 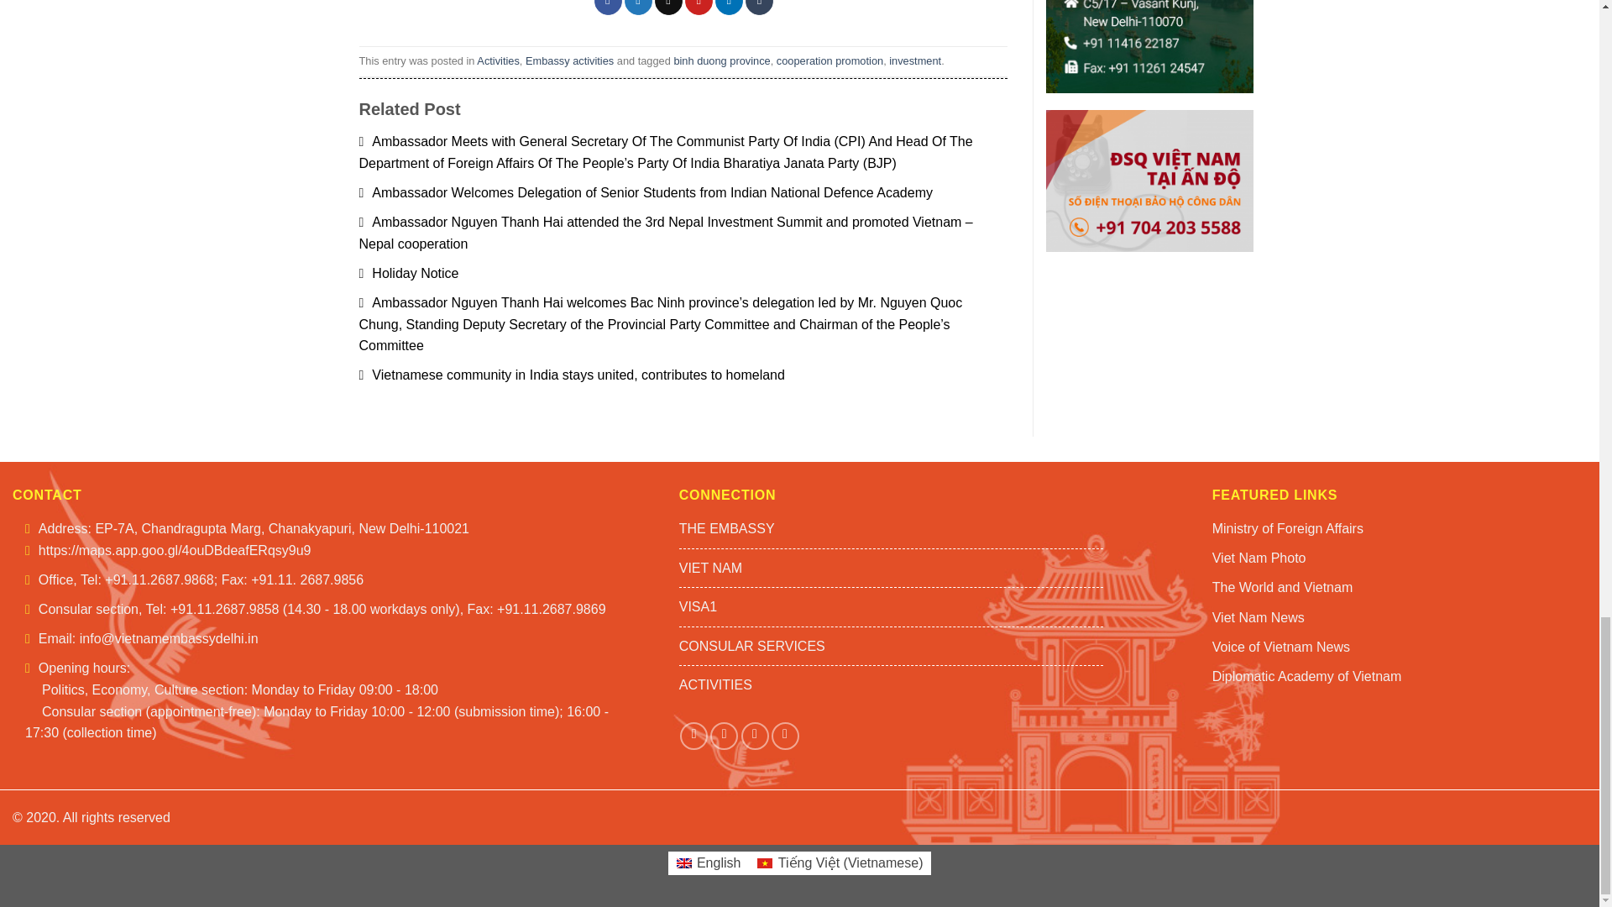 I want to click on Holiday Notice, so click(x=410, y=273).